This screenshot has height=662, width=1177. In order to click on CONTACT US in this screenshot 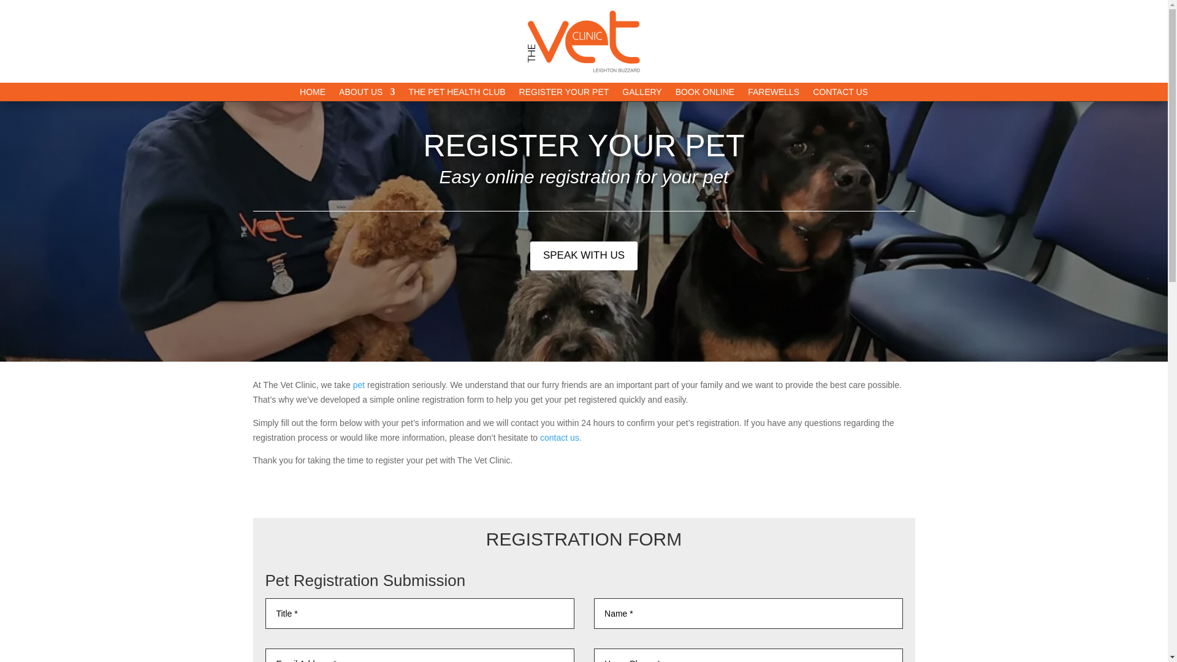, I will do `click(840, 94)`.